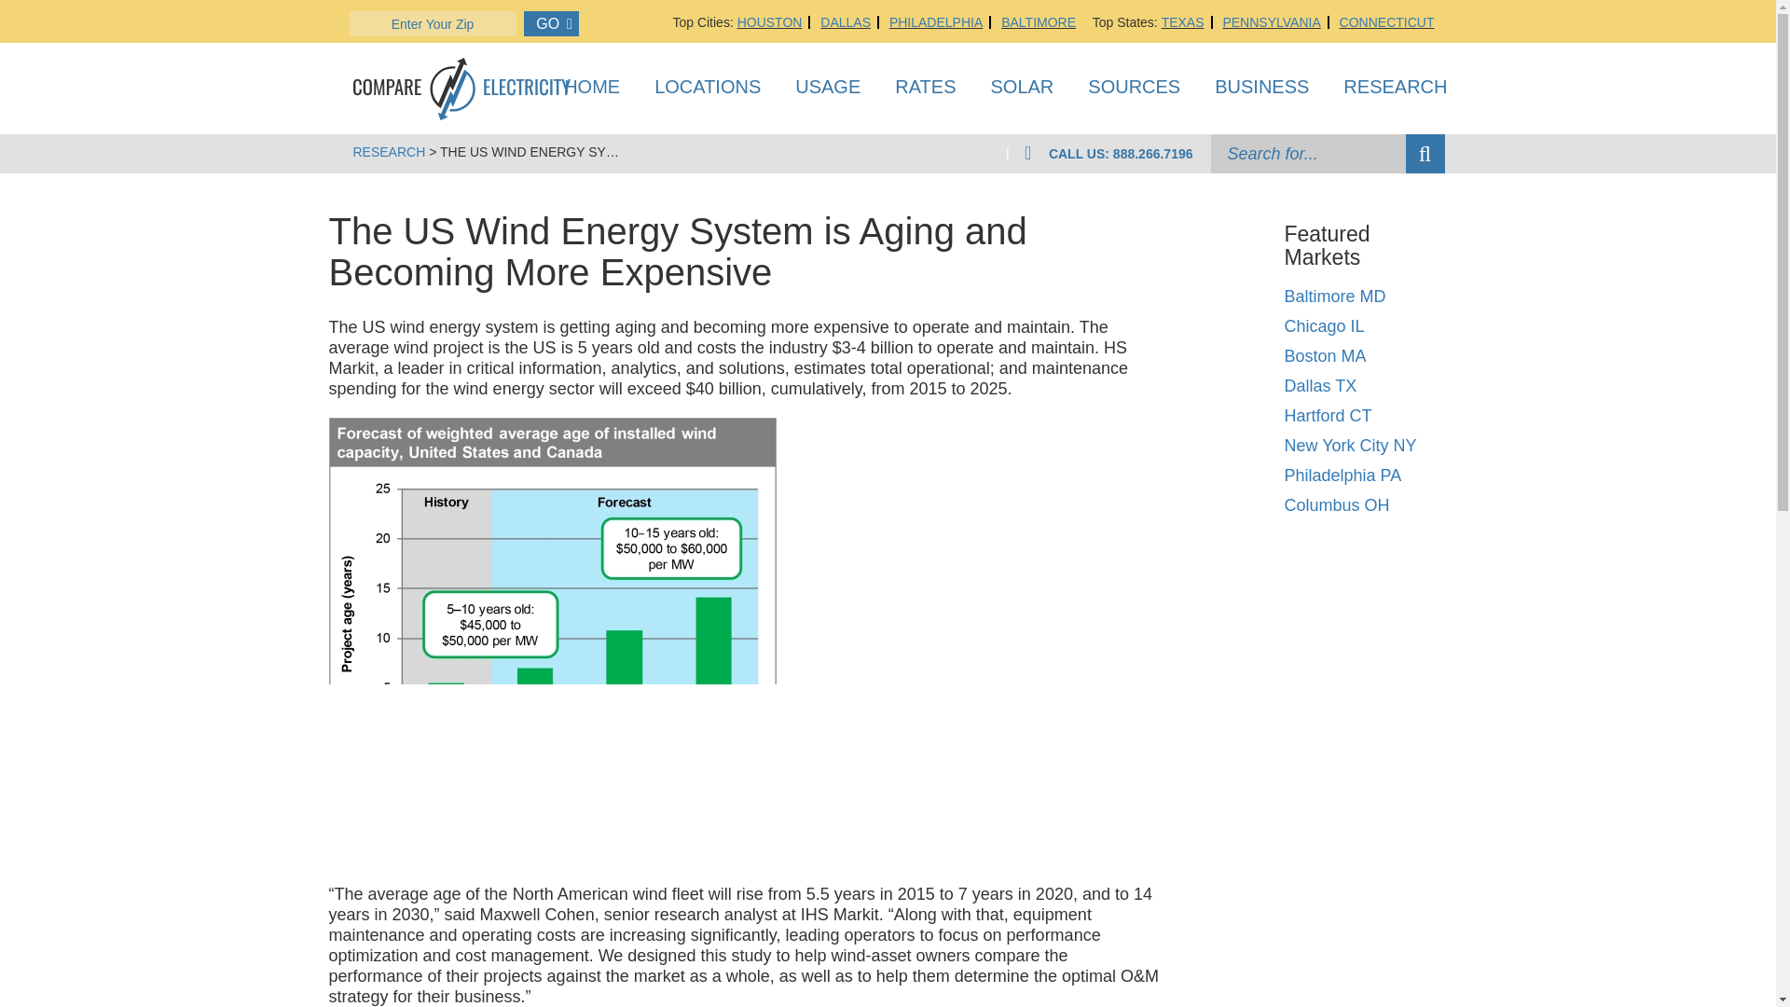 This screenshot has width=1790, height=1007. What do you see at coordinates (1324, 326) in the screenshot?
I see `Chicago IL` at bounding box center [1324, 326].